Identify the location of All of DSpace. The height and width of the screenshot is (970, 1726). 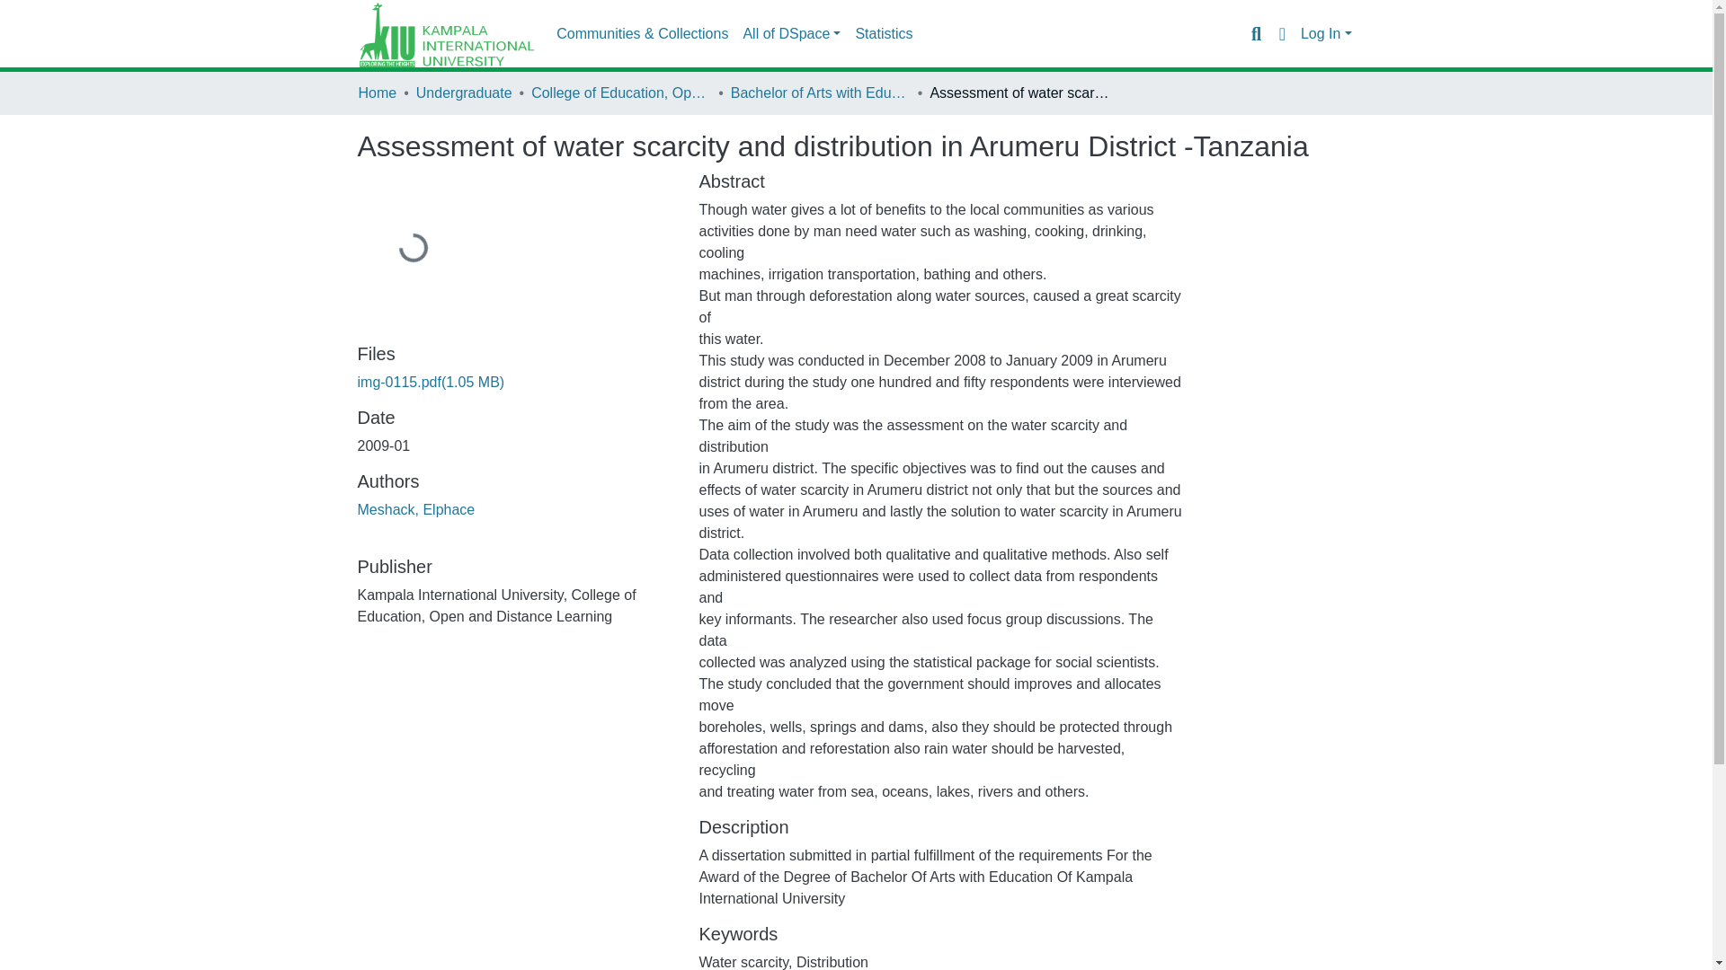
(791, 34).